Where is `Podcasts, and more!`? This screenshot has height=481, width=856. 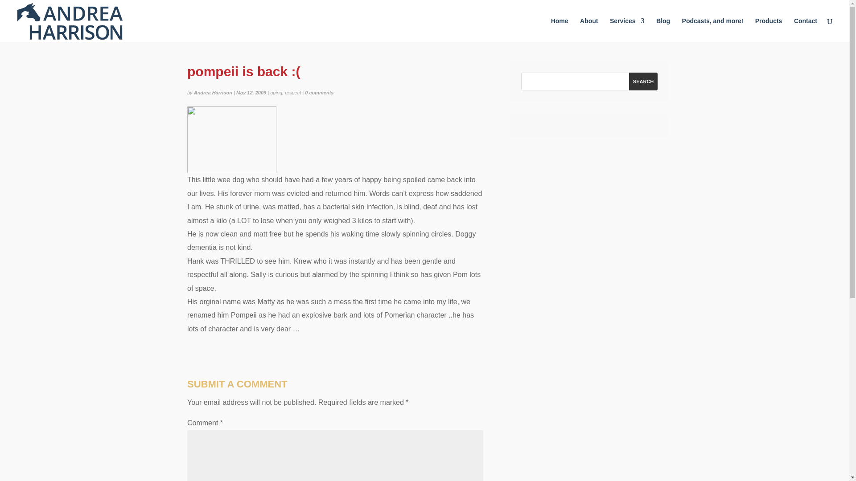
Podcasts, and more! is located at coordinates (713, 29).